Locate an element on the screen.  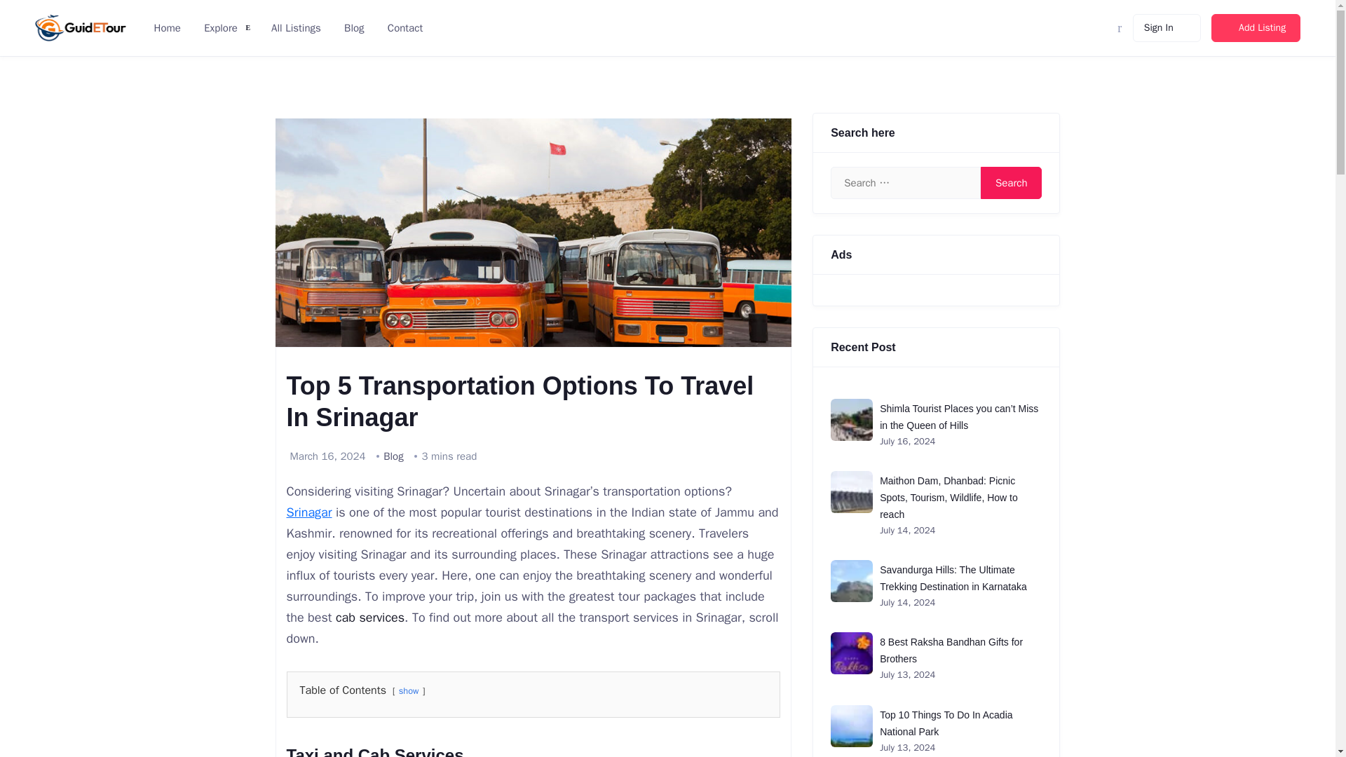
Blog is located at coordinates (352, 28).